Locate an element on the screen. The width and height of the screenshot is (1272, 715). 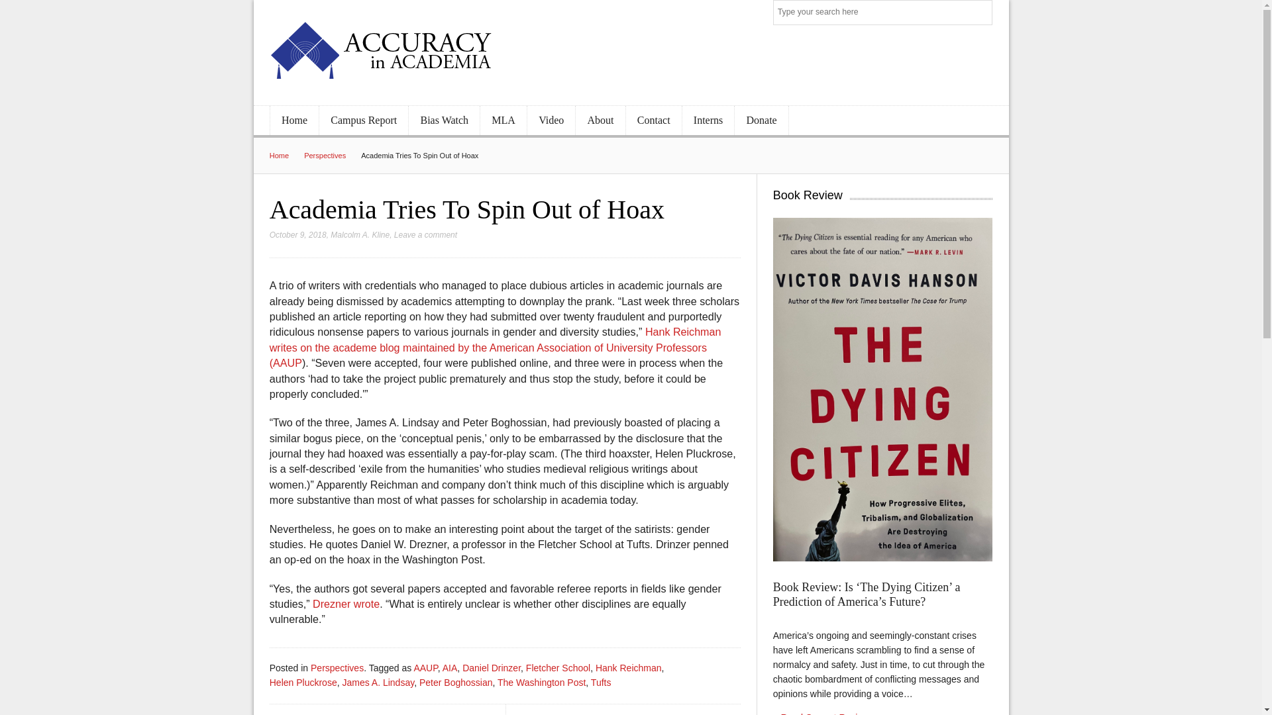
Drezner wrote is located at coordinates (346, 604).